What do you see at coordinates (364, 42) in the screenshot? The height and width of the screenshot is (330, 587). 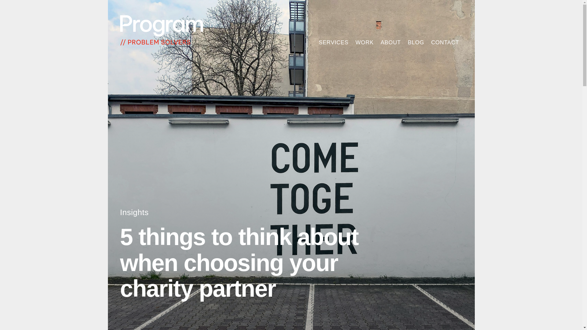 I see `WORK` at bounding box center [364, 42].